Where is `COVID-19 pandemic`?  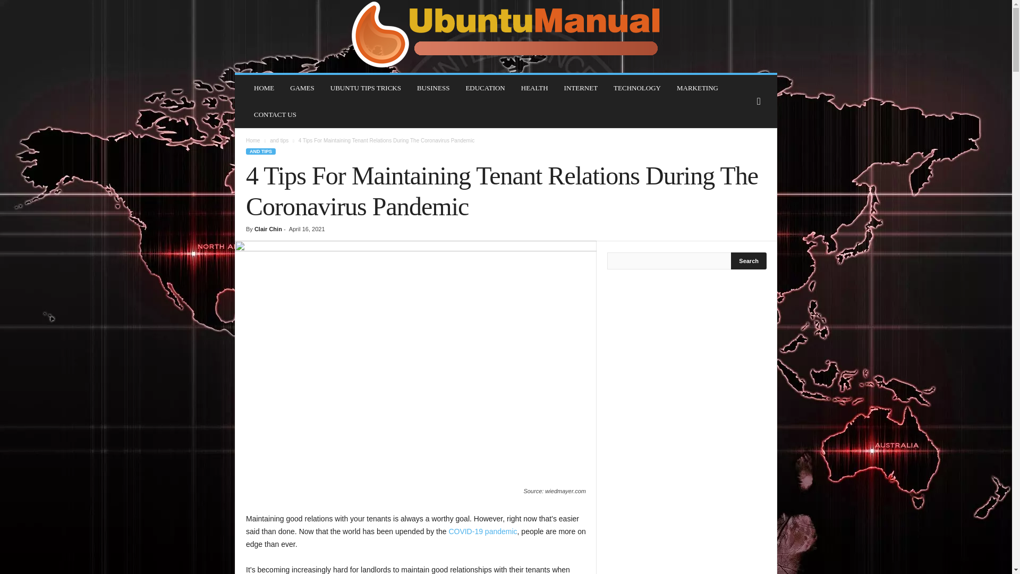 COVID-19 pandemic is located at coordinates (482, 531).